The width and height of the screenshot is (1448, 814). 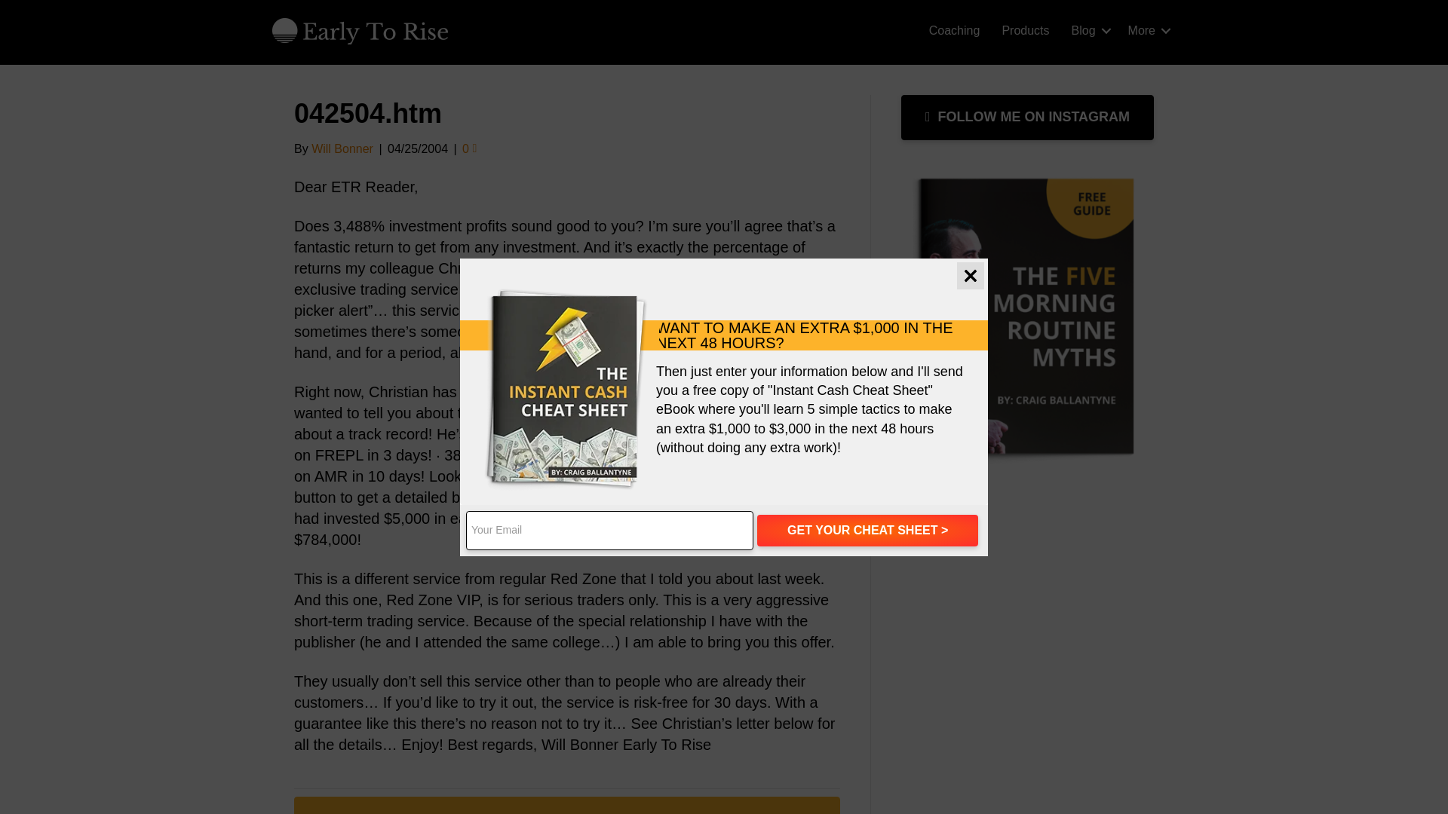 What do you see at coordinates (1025, 30) in the screenshot?
I see `Products` at bounding box center [1025, 30].